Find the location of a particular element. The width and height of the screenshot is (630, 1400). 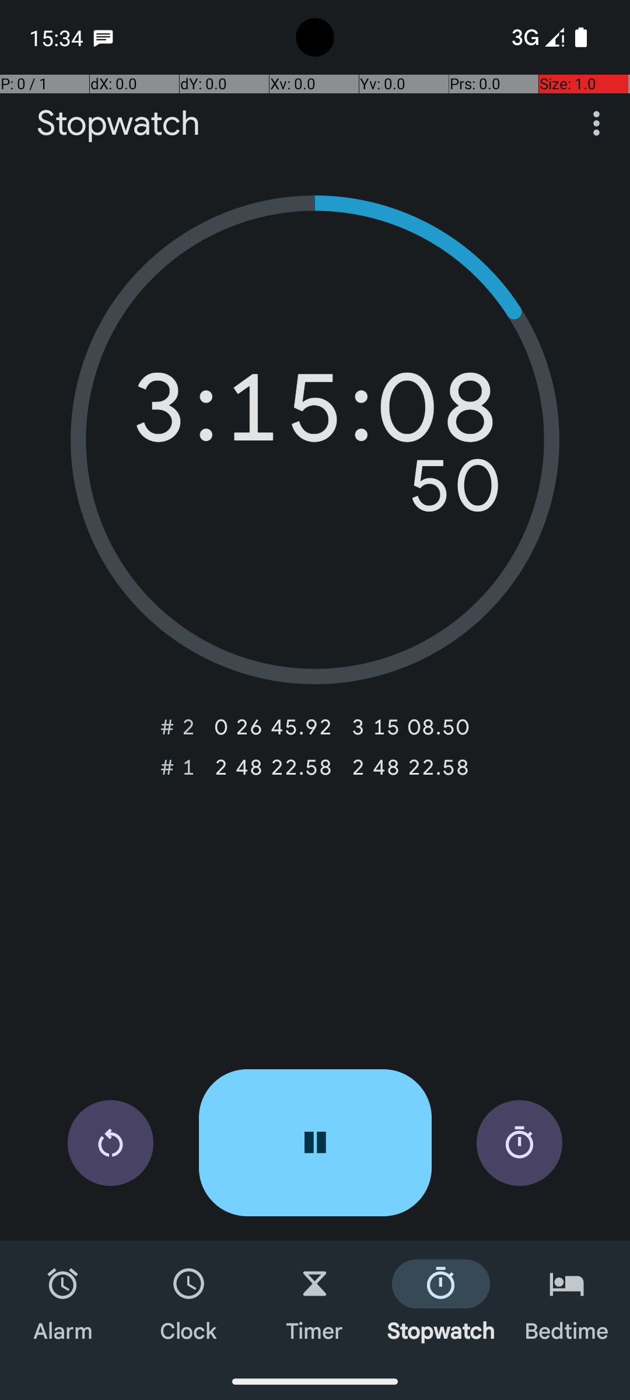

# 2 is located at coordinates (178, 727).